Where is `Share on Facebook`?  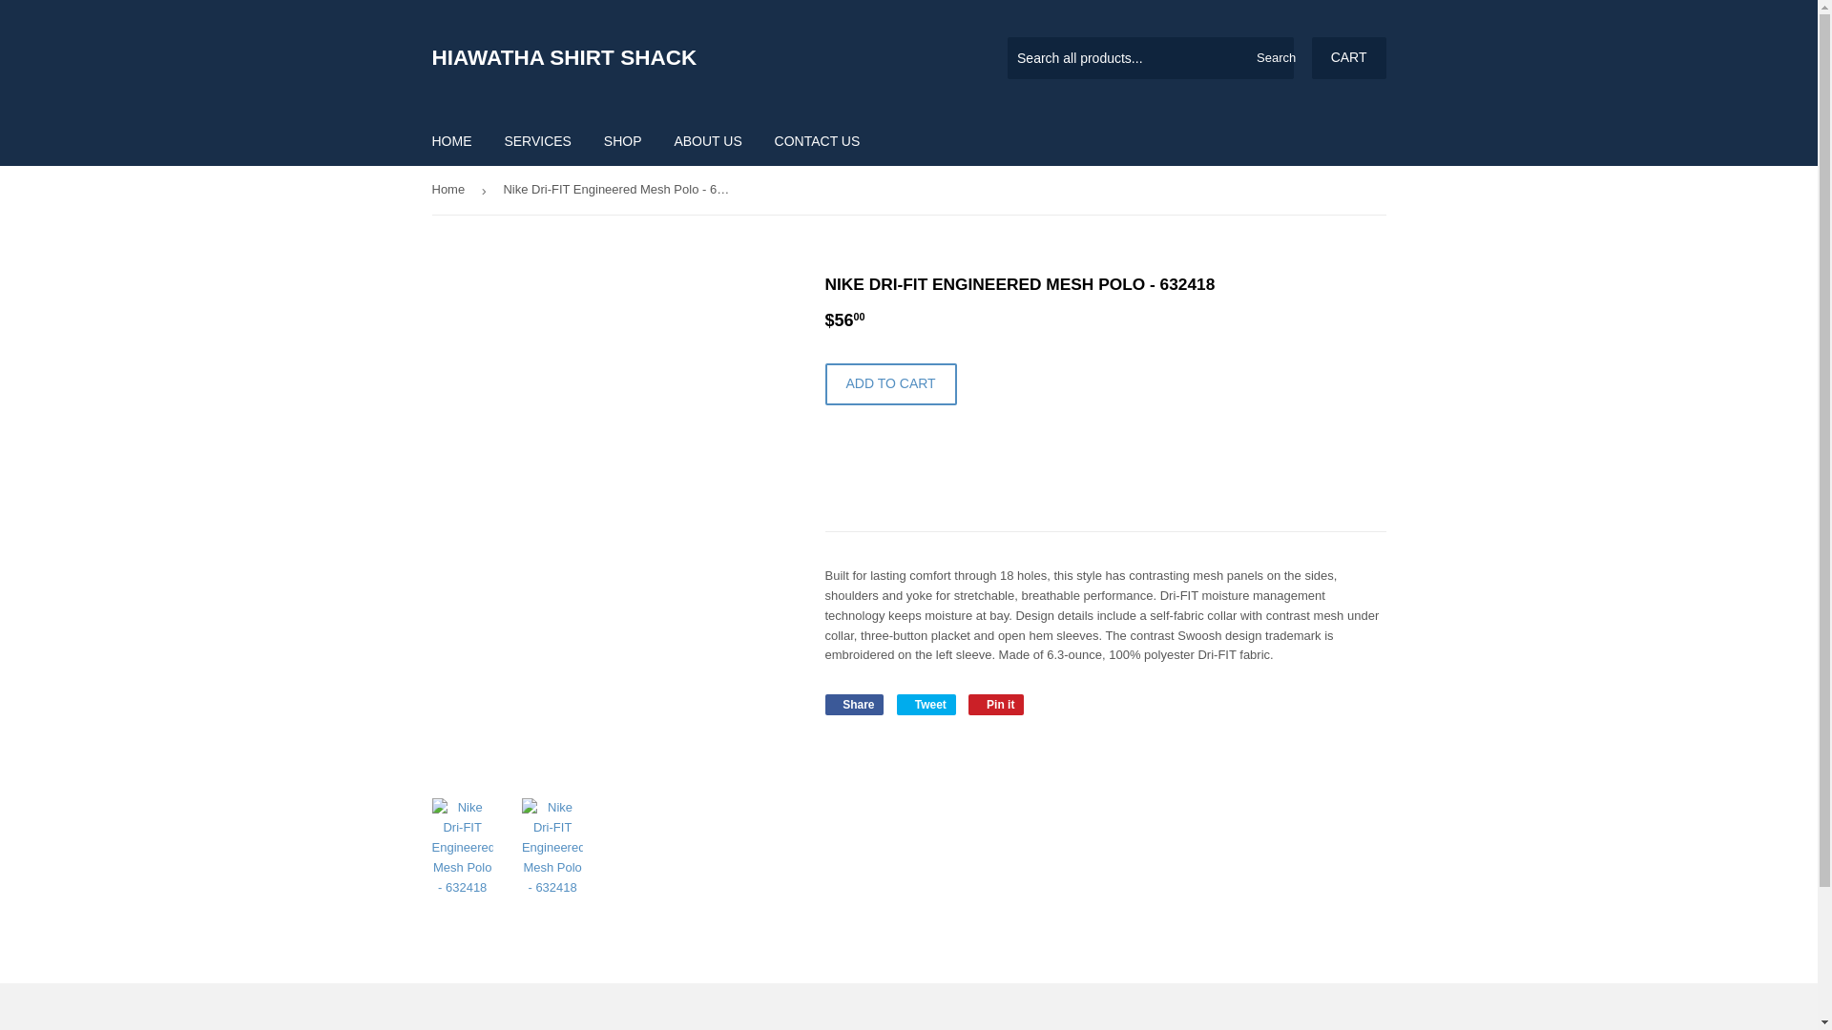 Share on Facebook is located at coordinates (853, 704).